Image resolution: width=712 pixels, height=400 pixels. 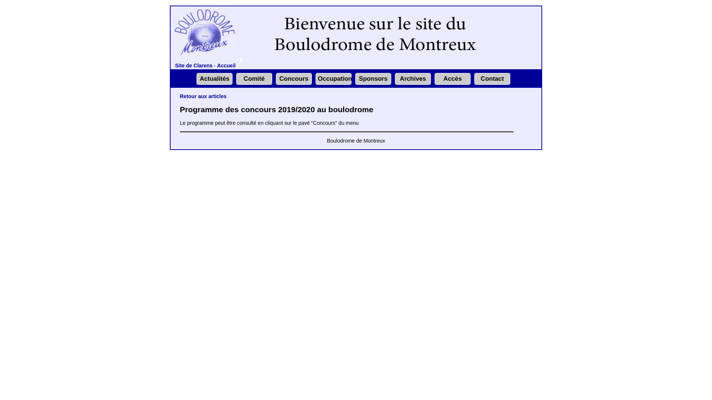 What do you see at coordinates (335, 79) in the screenshot?
I see `Occupation` at bounding box center [335, 79].